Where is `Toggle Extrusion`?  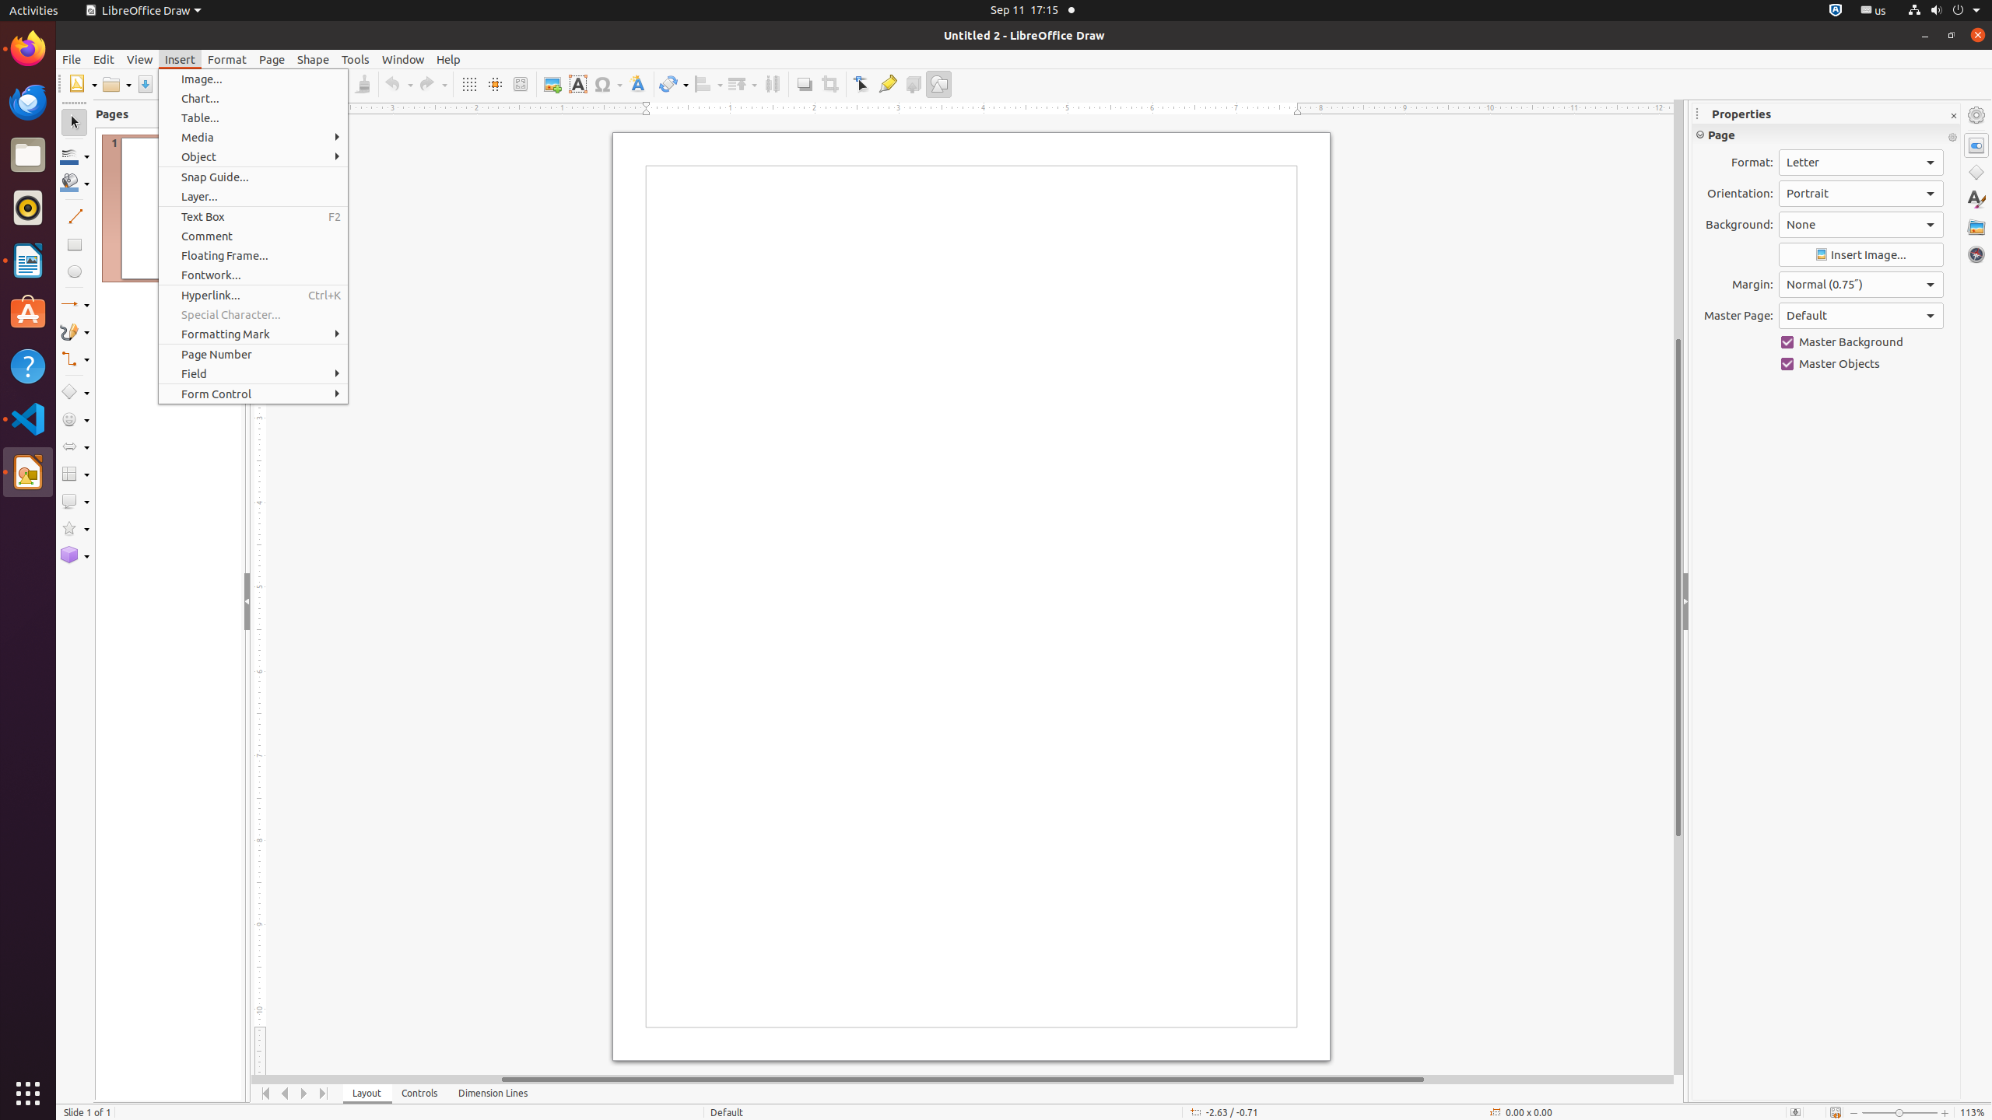
Toggle Extrusion is located at coordinates (914, 84).